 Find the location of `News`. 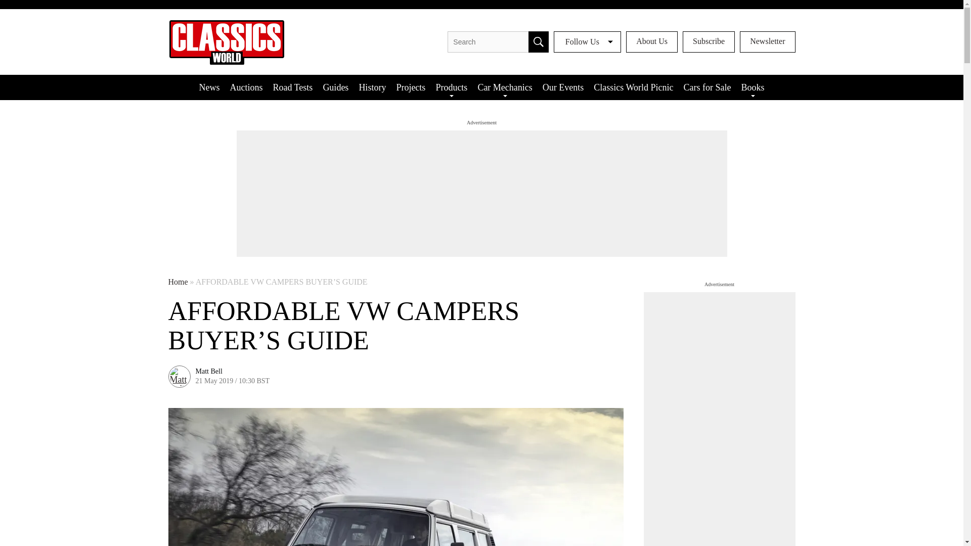

News is located at coordinates (208, 87).